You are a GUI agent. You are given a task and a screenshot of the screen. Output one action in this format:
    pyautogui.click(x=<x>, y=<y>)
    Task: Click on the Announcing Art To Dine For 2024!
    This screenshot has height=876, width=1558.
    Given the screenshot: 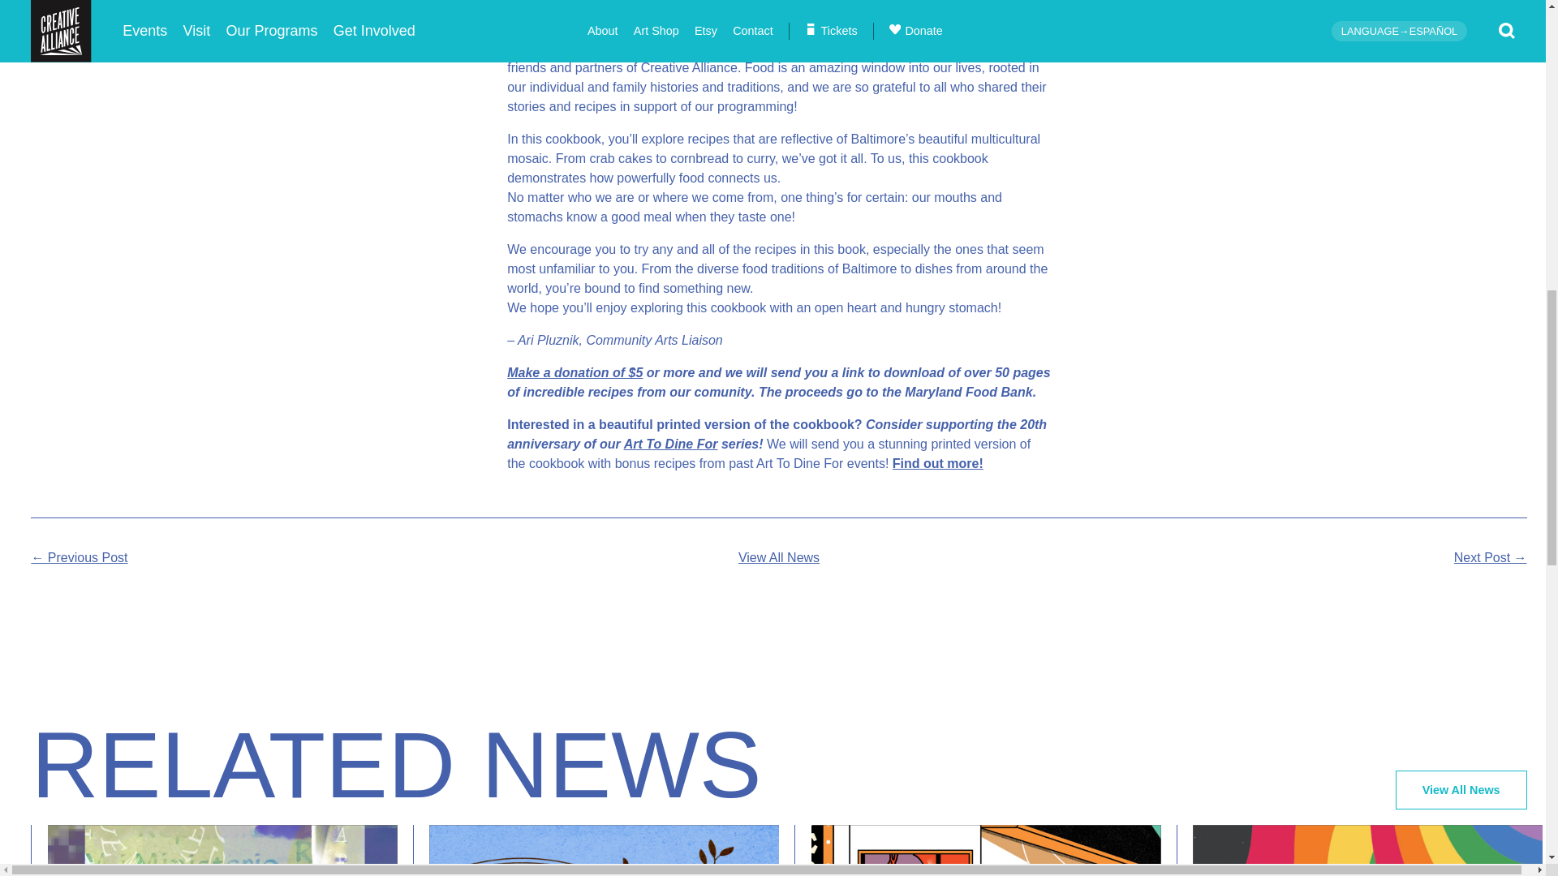 What is the action you would take?
    pyautogui.click(x=596, y=850)
    